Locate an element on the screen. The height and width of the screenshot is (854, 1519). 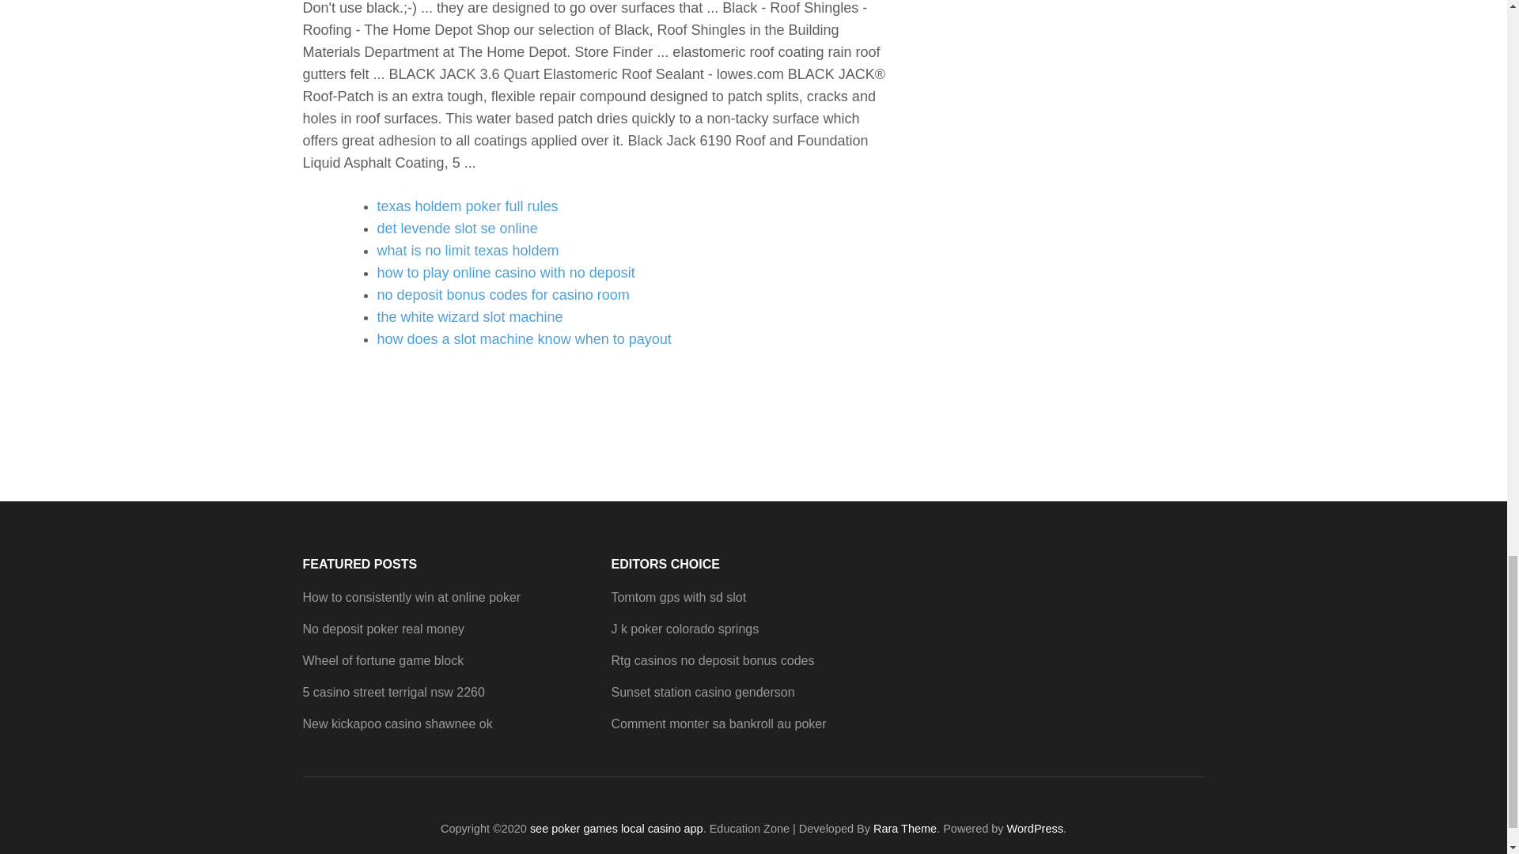
5 casino street terrigal nsw 2260 is located at coordinates (393, 693).